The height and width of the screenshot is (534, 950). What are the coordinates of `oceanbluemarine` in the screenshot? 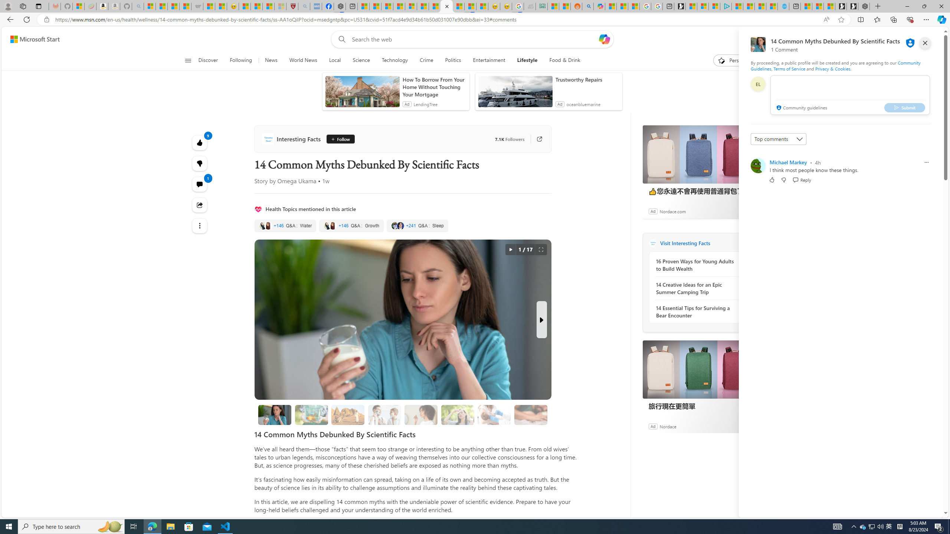 It's located at (583, 104).